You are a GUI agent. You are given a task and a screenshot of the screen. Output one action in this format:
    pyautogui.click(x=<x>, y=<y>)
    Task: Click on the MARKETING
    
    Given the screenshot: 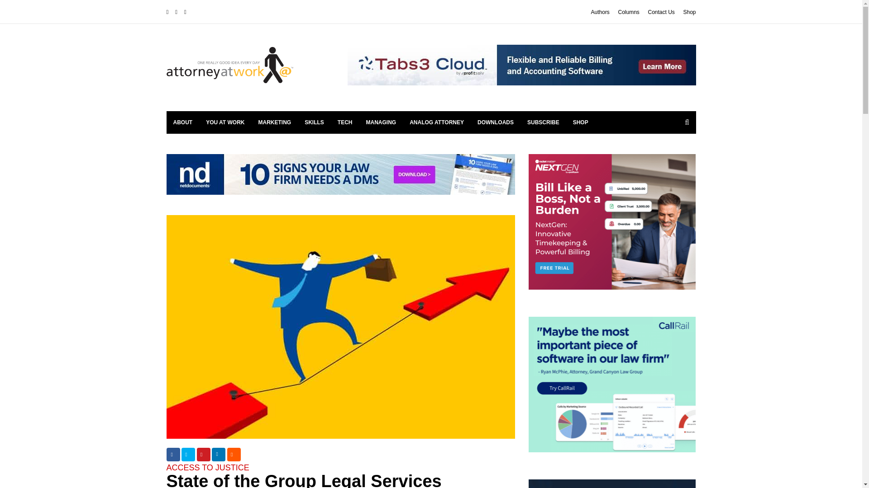 What is the action you would take?
    pyautogui.click(x=275, y=122)
    